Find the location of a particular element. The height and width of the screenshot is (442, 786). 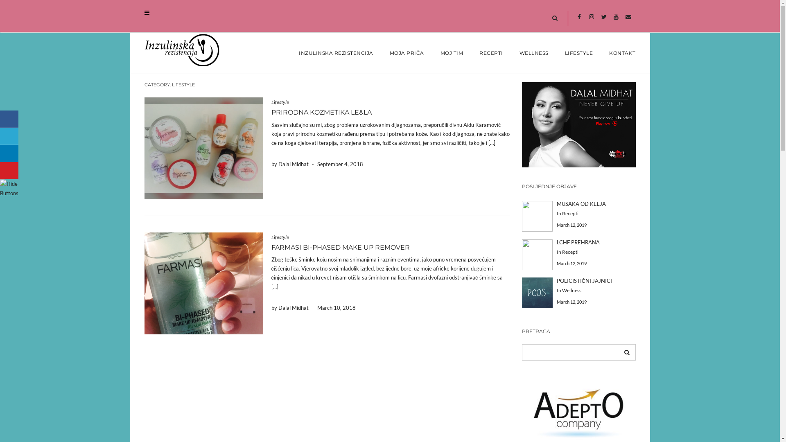

Instagram is located at coordinates (591, 16).